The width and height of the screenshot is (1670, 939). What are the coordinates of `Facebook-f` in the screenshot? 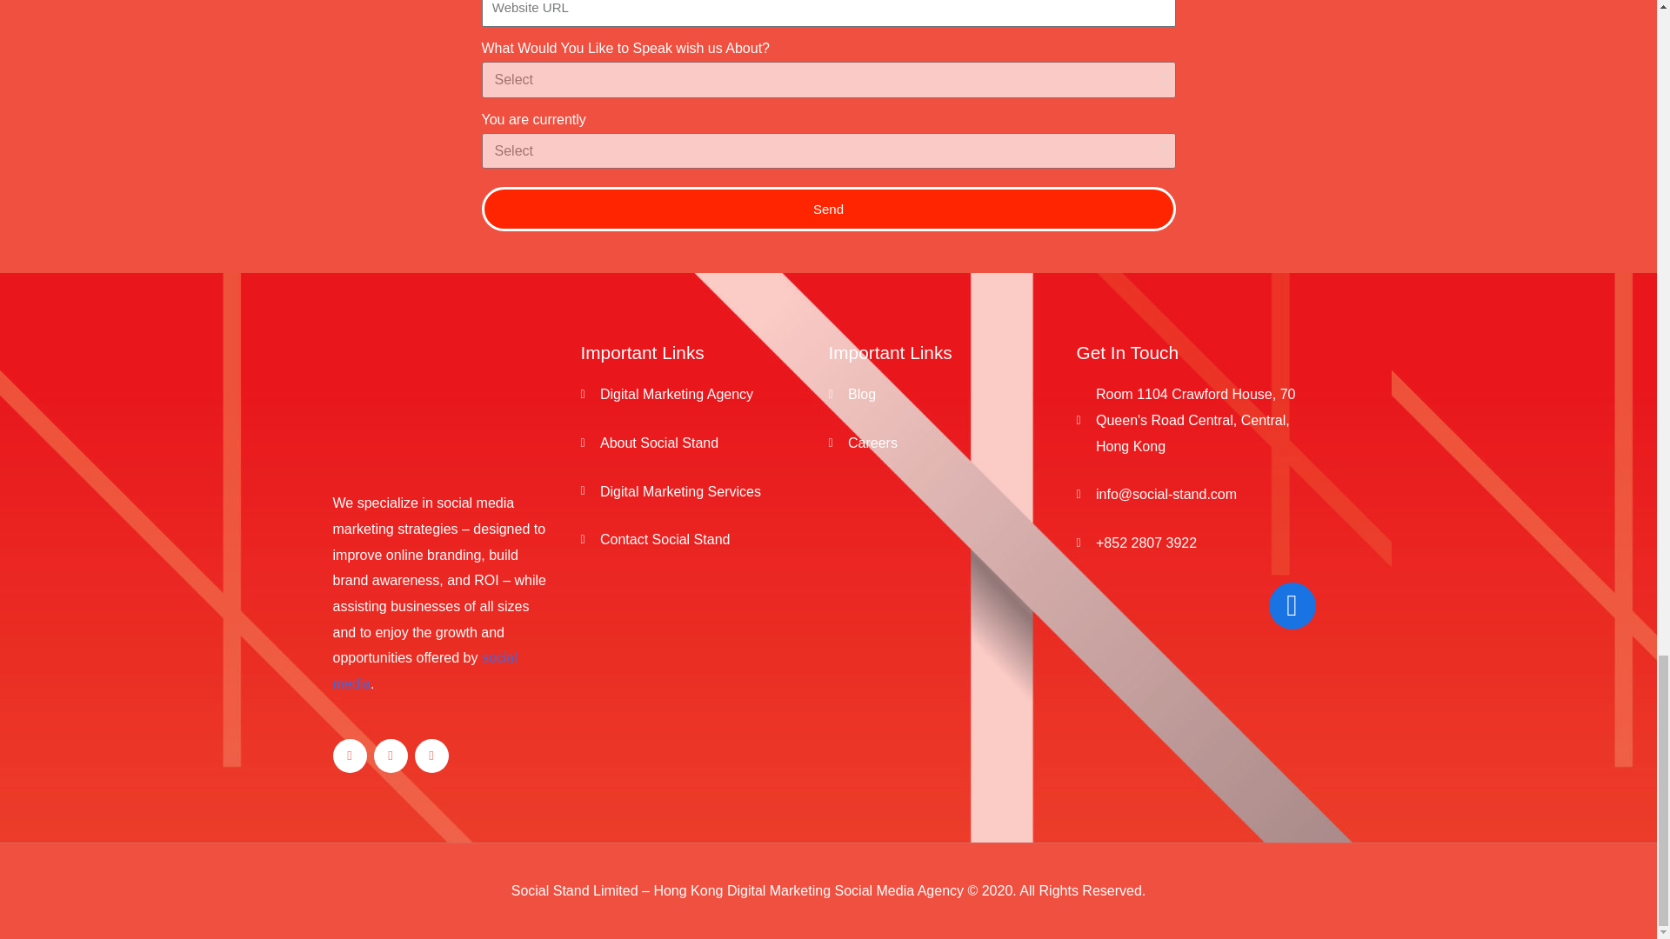 It's located at (349, 755).